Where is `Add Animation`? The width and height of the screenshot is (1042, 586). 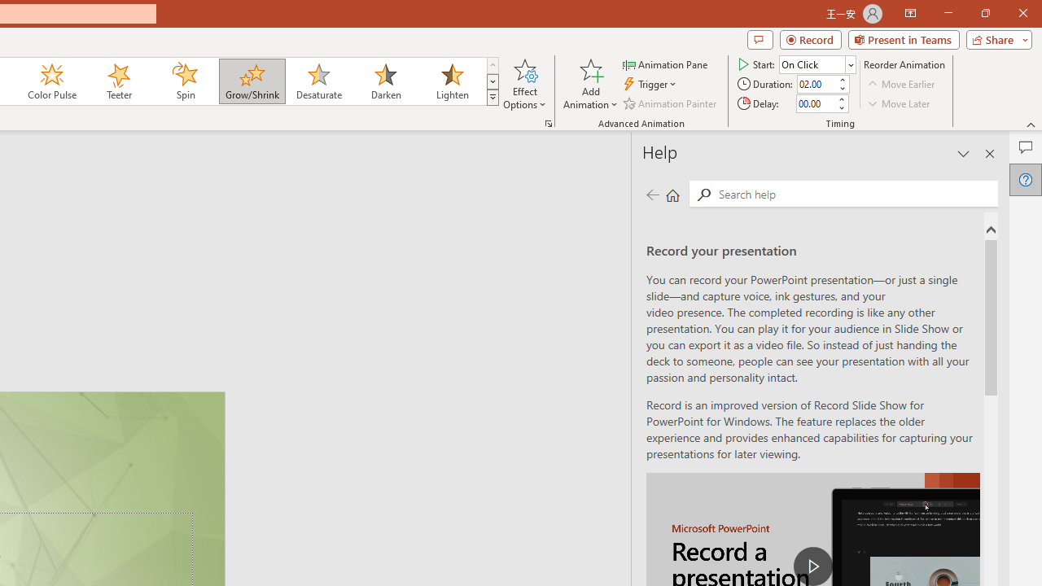
Add Animation is located at coordinates (590, 83).